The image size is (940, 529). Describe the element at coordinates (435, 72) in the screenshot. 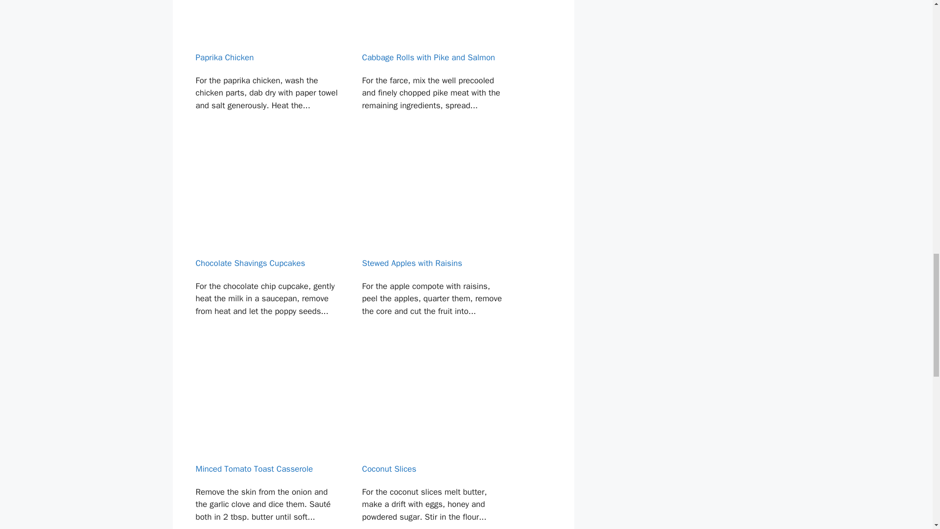

I see `Cabbage Rolls with Pike and Salmon` at that location.